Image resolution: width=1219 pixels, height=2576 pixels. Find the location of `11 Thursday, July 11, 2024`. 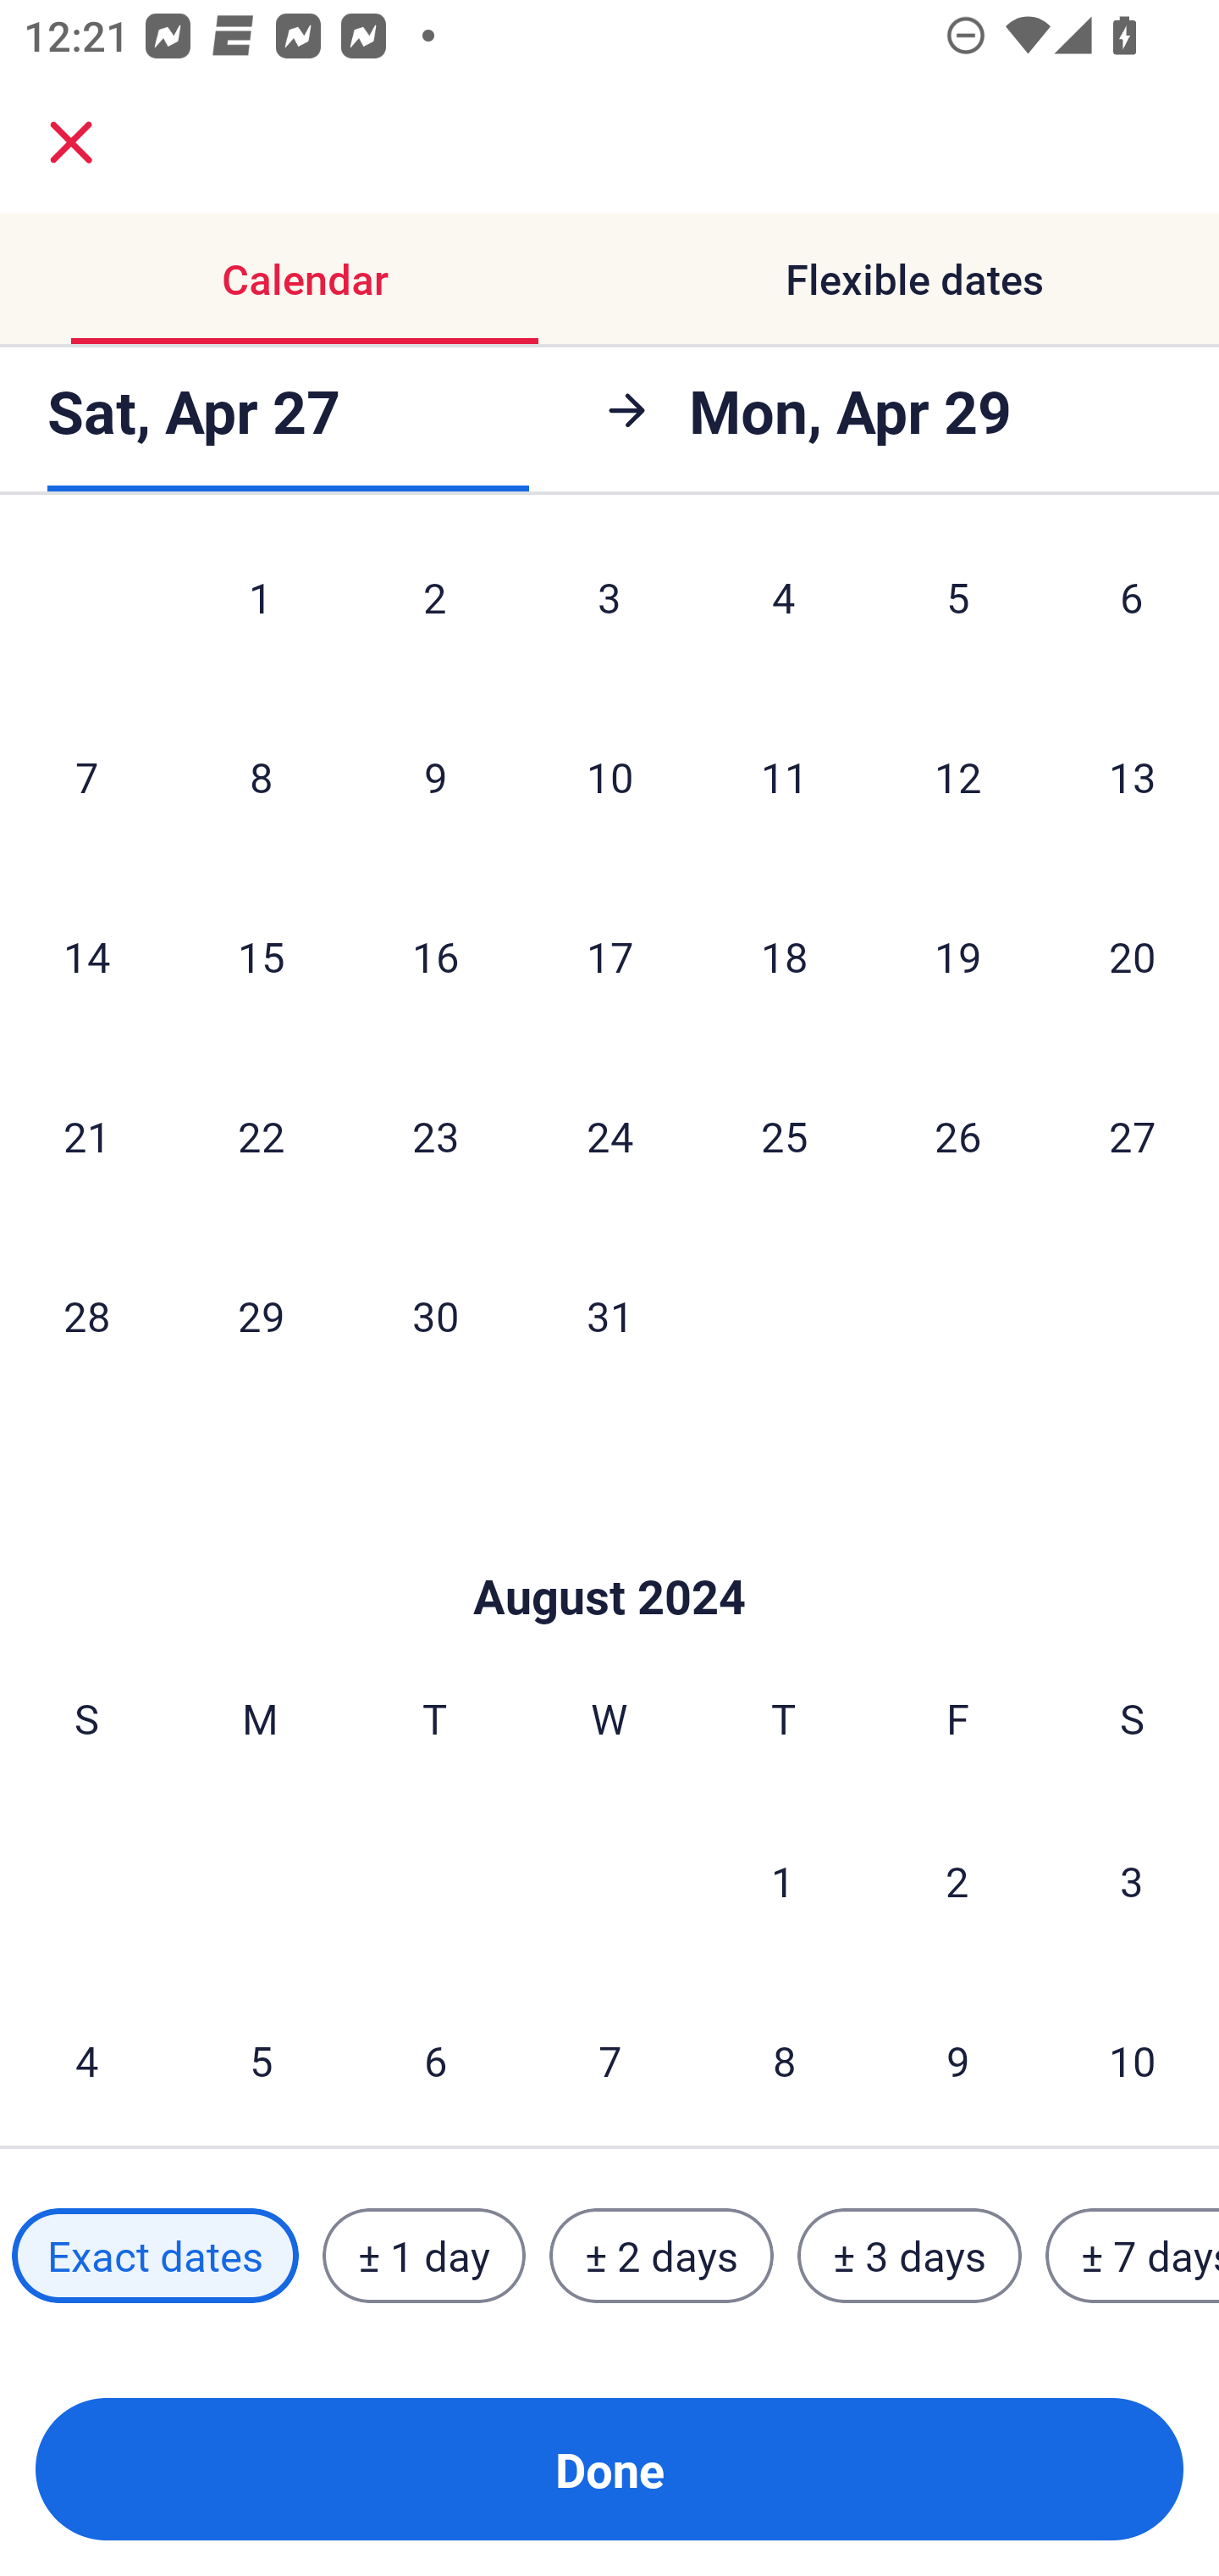

11 Thursday, July 11, 2024 is located at coordinates (784, 776).